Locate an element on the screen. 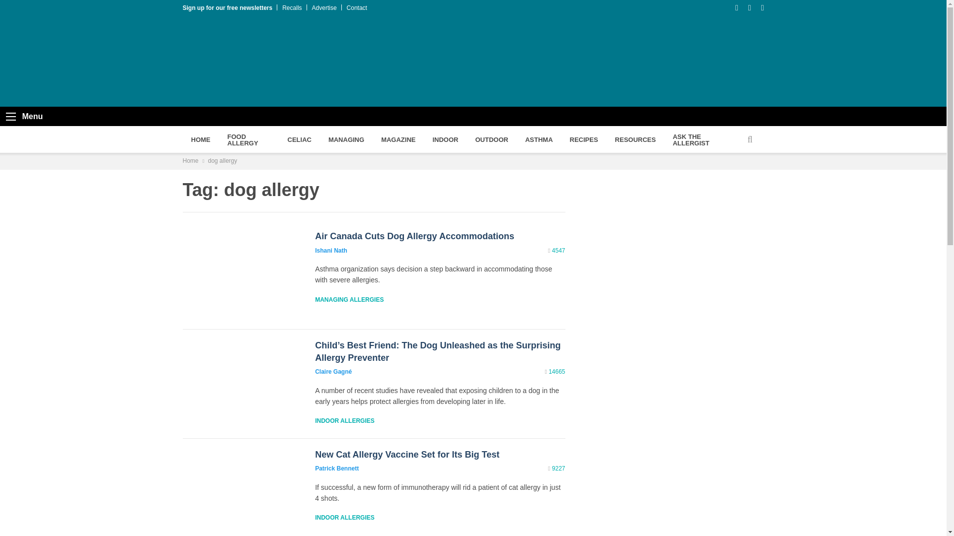 This screenshot has height=536, width=954. CELIAC is located at coordinates (299, 139).